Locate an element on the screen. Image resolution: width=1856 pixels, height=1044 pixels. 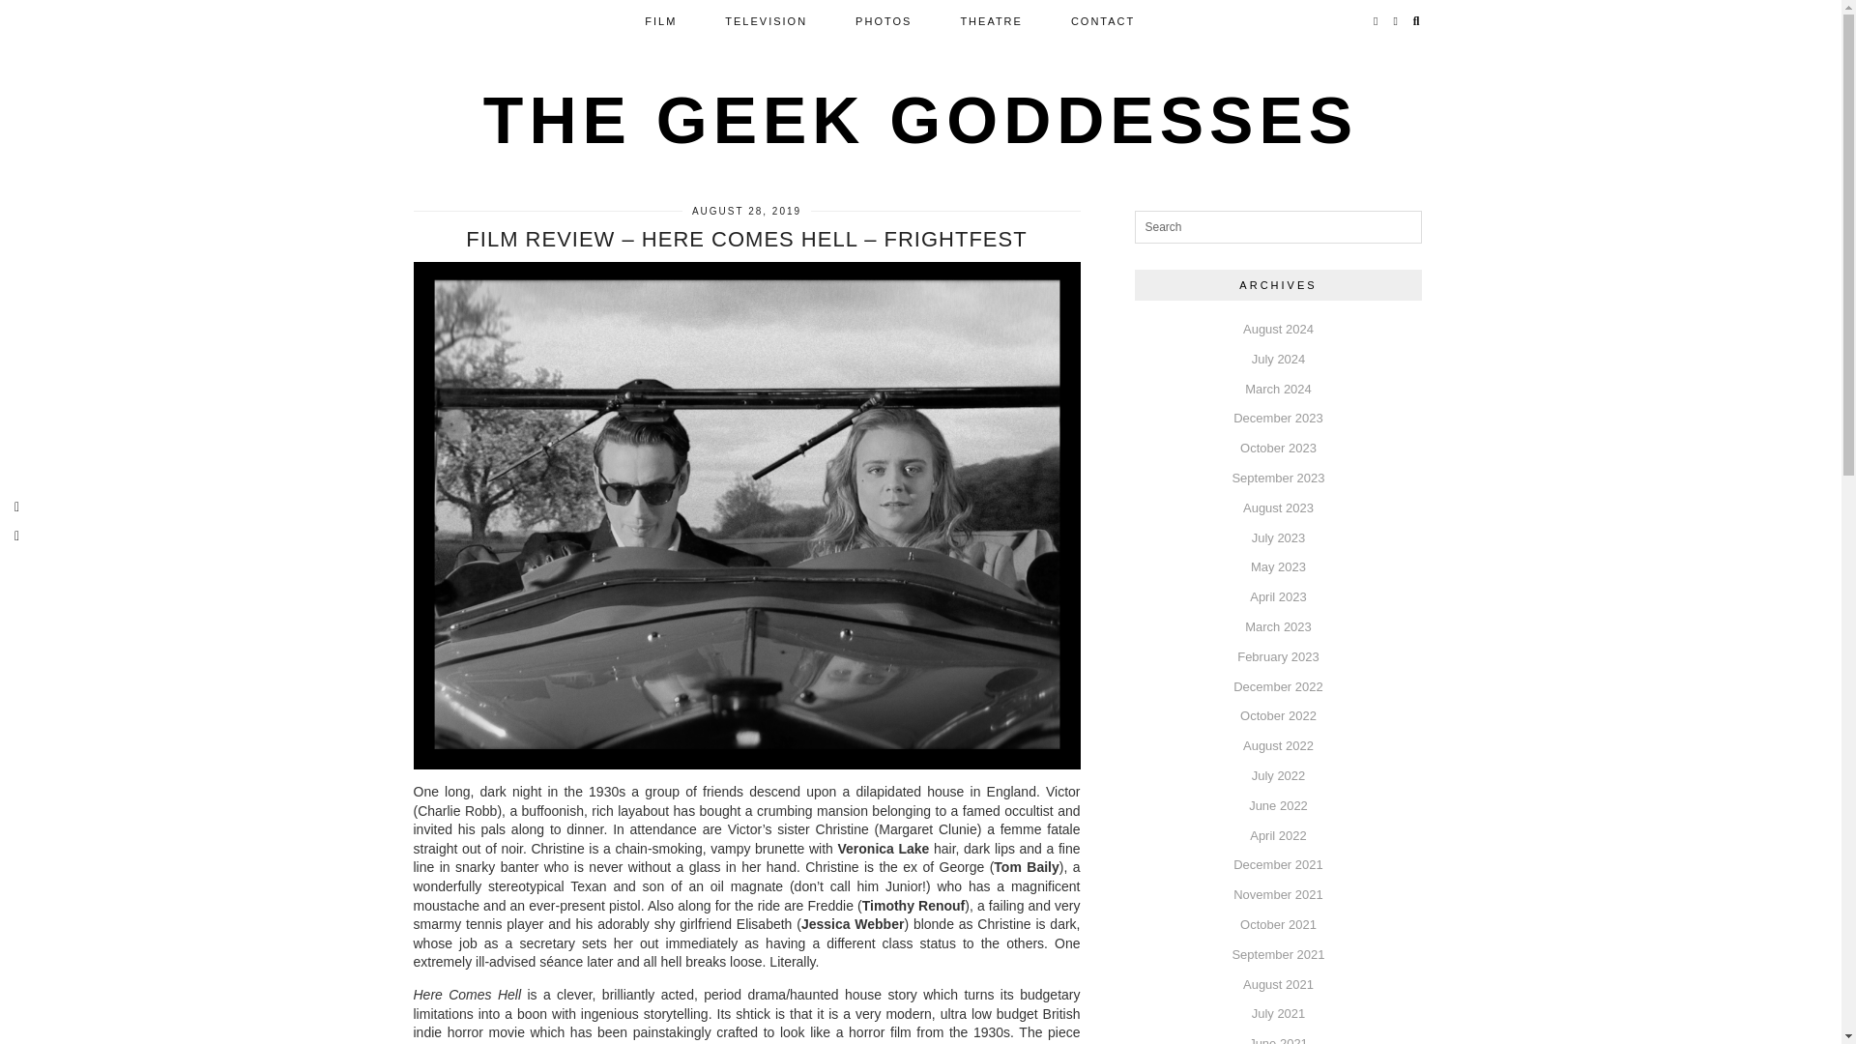
TELEVISION is located at coordinates (766, 21).